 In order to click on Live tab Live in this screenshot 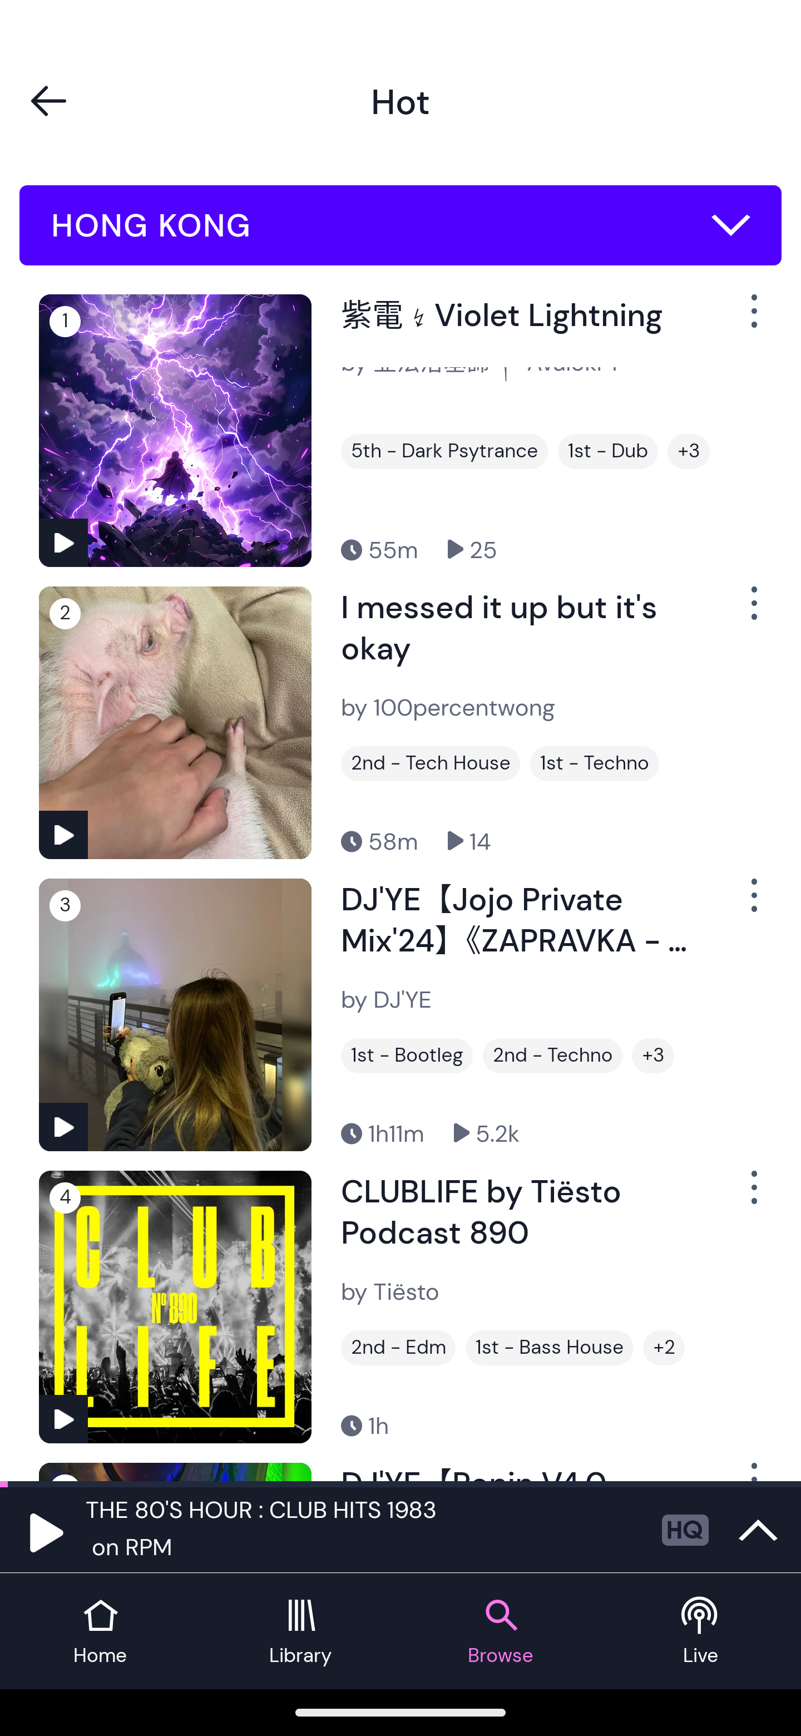, I will do `click(701, 1631)`.